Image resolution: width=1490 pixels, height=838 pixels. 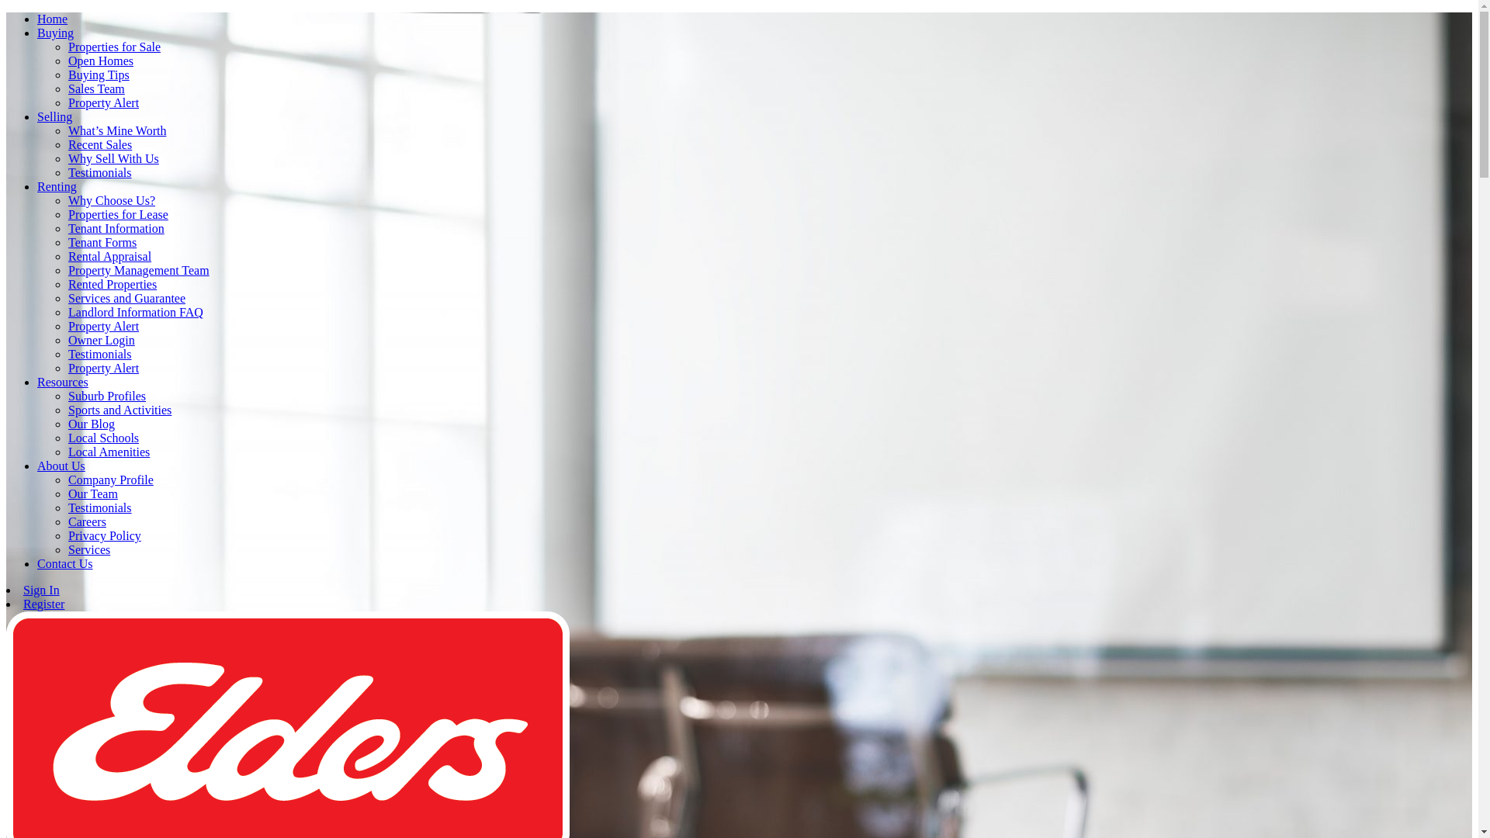 What do you see at coordinates (127, 298) in the screenshot?
I see `Services and Guarantee` at bounding box center [127, 298].